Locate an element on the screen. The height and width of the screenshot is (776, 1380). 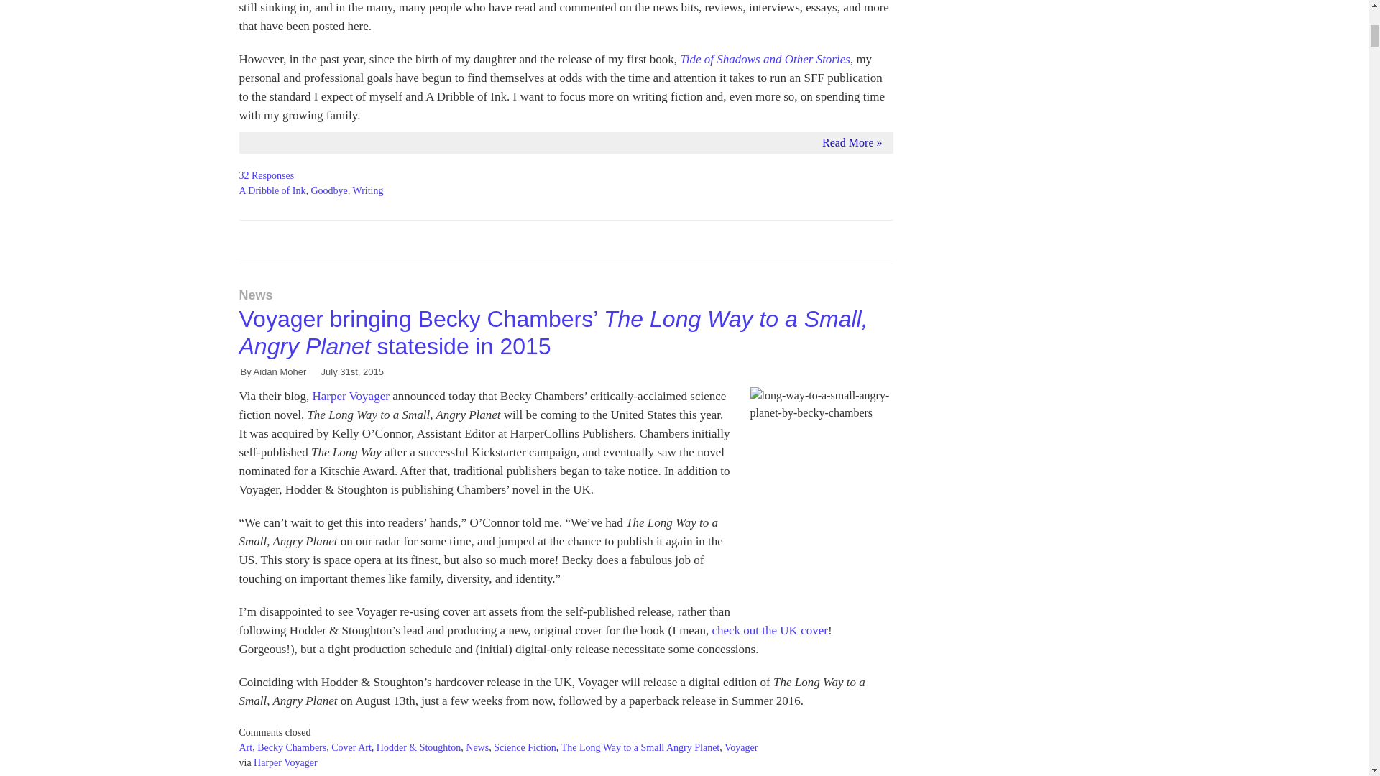
Cover Art is located at coordinates (351, 747).